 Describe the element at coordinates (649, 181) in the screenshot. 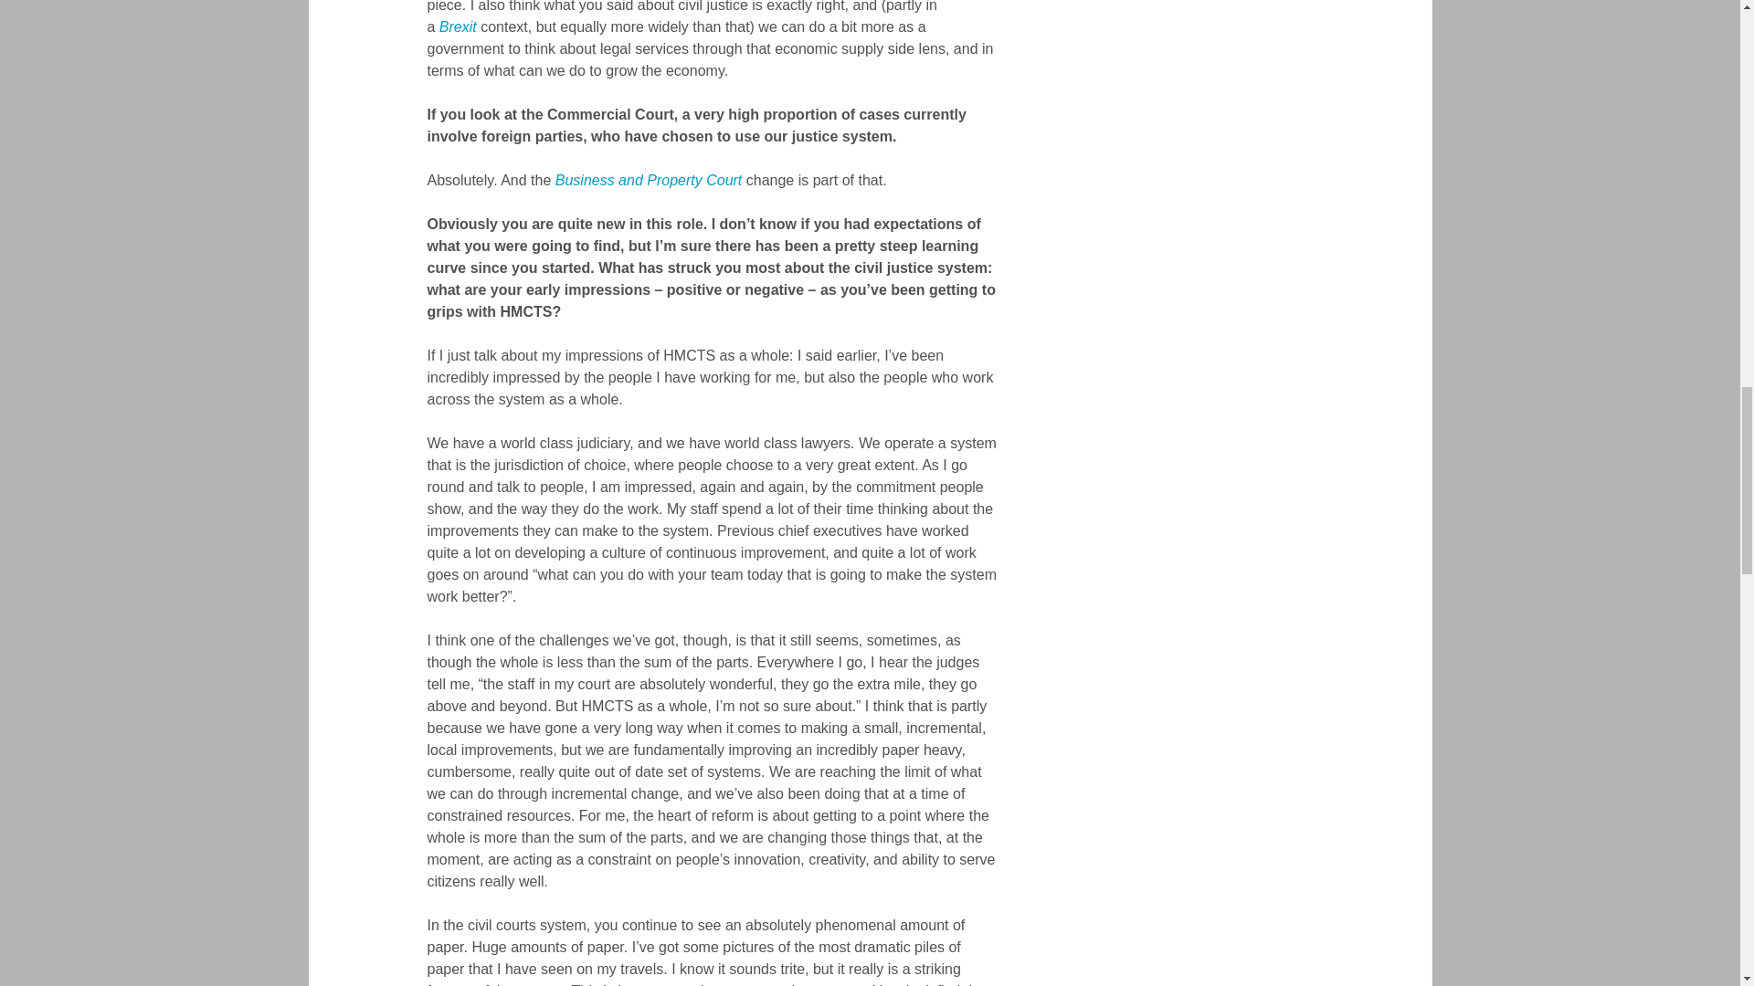

I see `Business and Property Court` at that location.